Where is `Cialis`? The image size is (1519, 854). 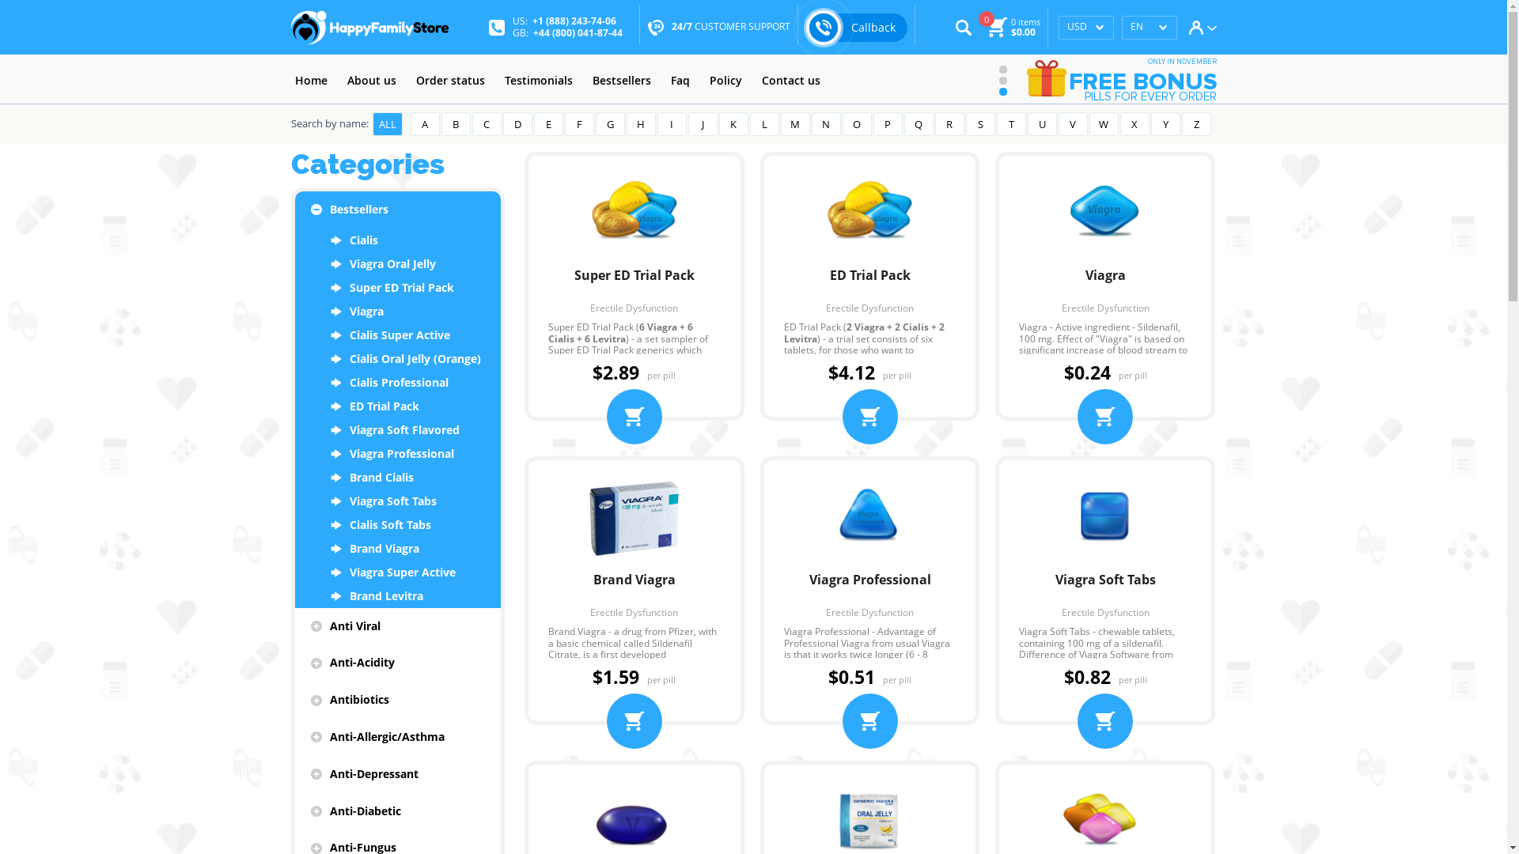
Cialis is located at coordinates (397, 240).